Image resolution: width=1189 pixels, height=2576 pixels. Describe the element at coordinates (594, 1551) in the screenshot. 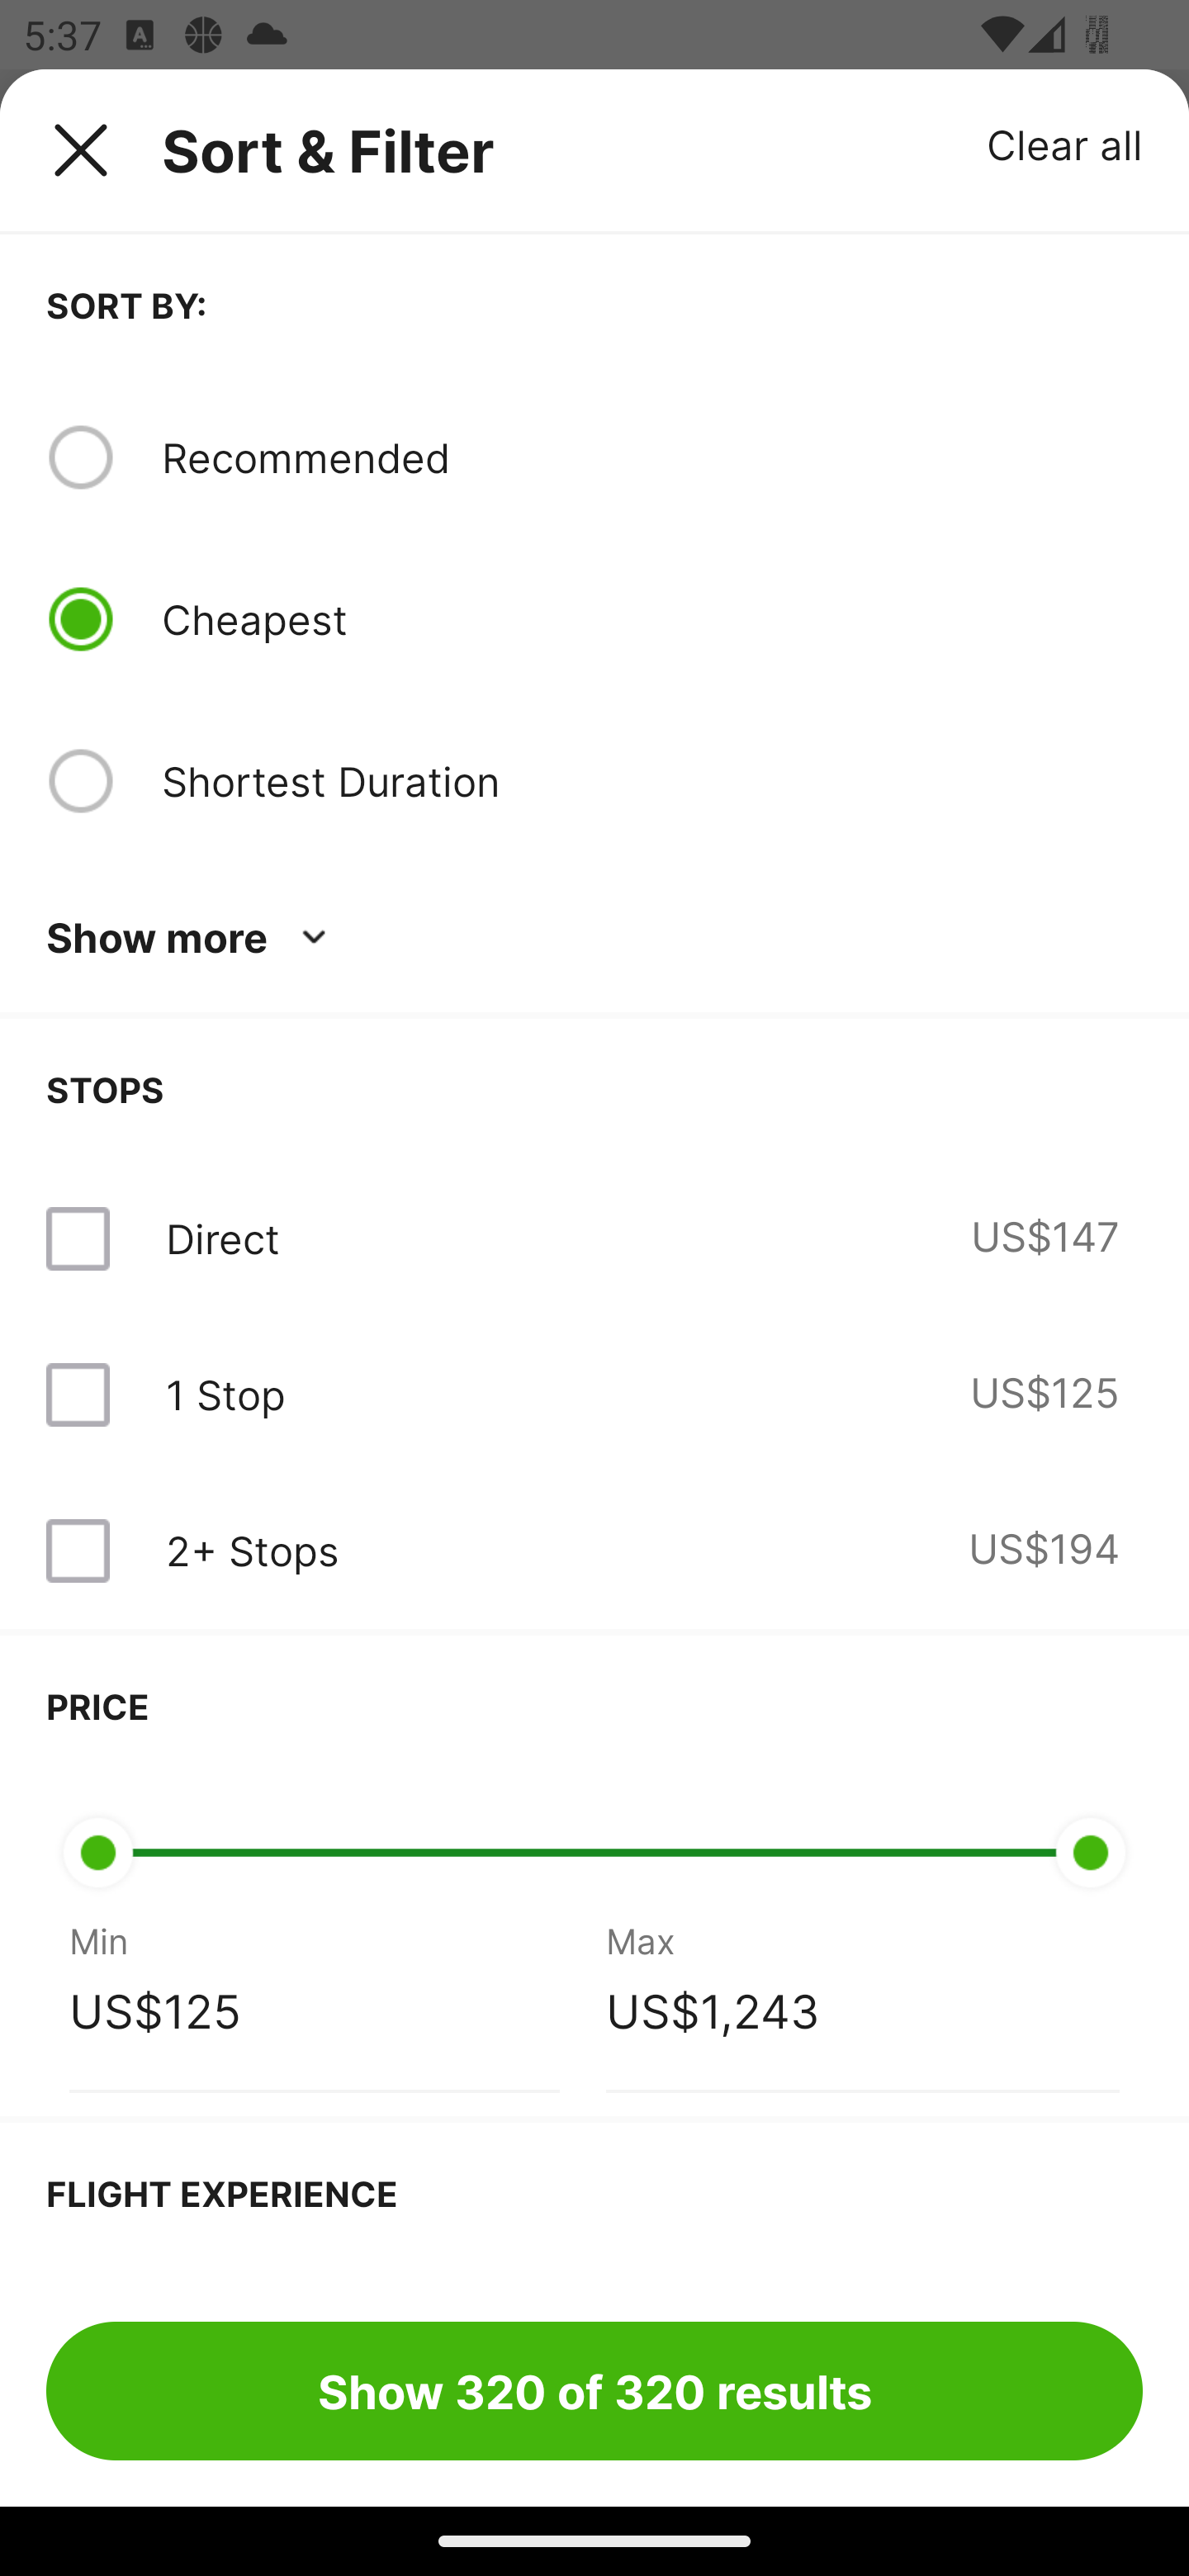

I see `2+ Stops US$194` at that location.